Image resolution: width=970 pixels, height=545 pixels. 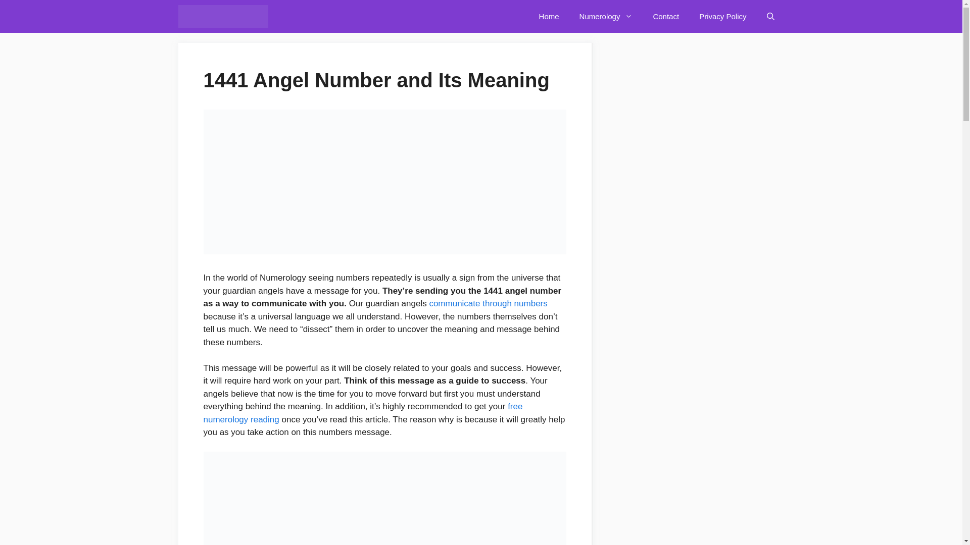 What do you see at coordinates (488, 303) in the screenshot?
I see `communicate through numbers` at bounding box center [488, 303].